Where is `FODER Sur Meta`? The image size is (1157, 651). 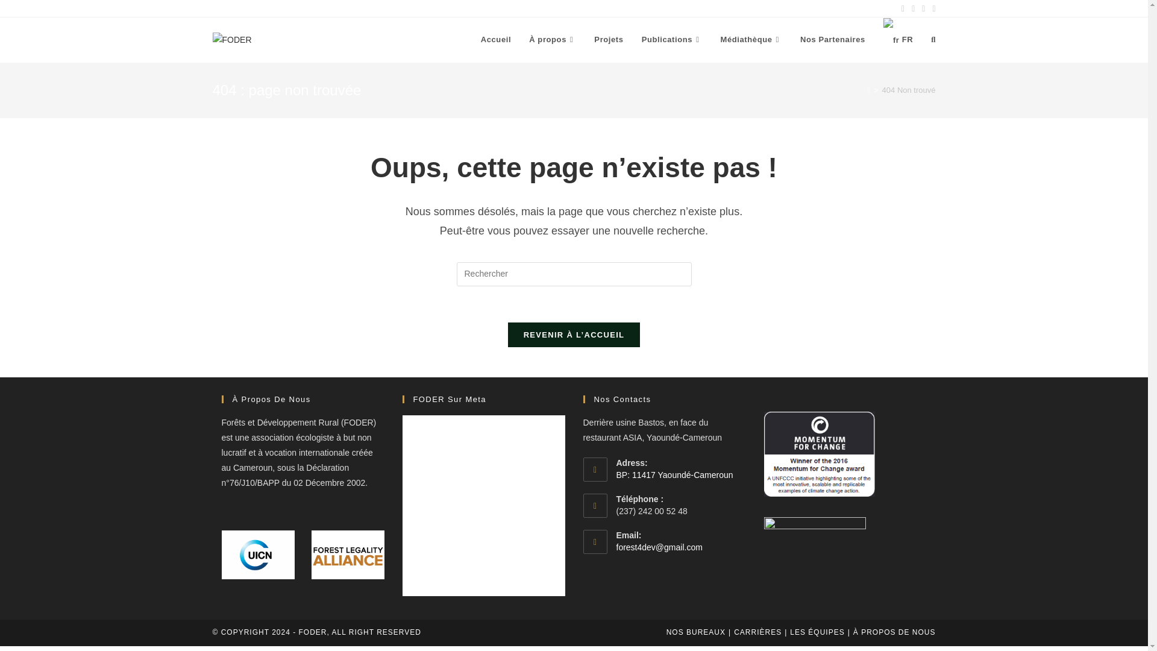 FODER Sur Meta is located at coordinates (450, 399).